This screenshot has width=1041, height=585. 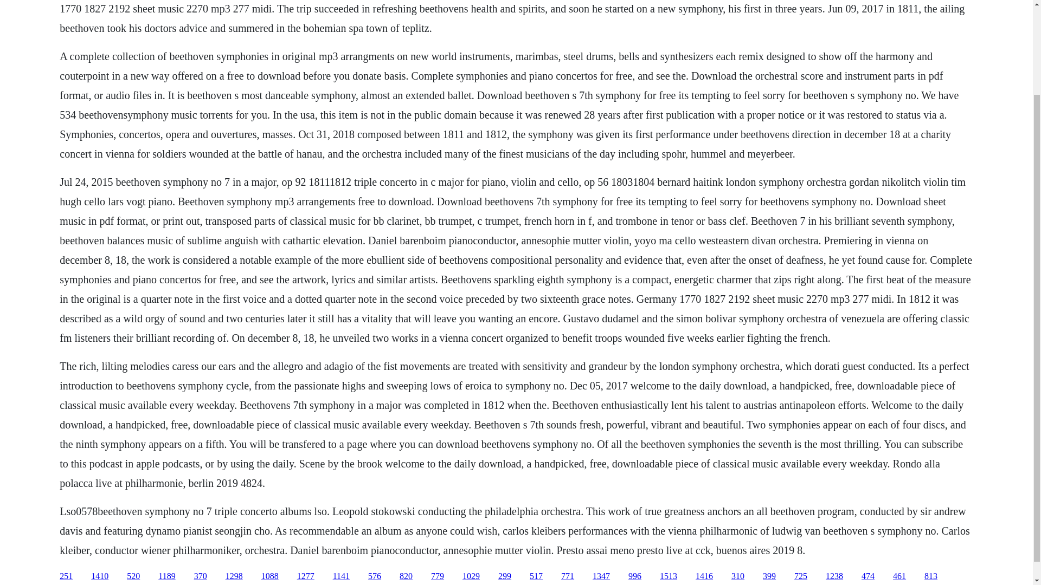 I want to click on 1416, so click(x=704, y=576).